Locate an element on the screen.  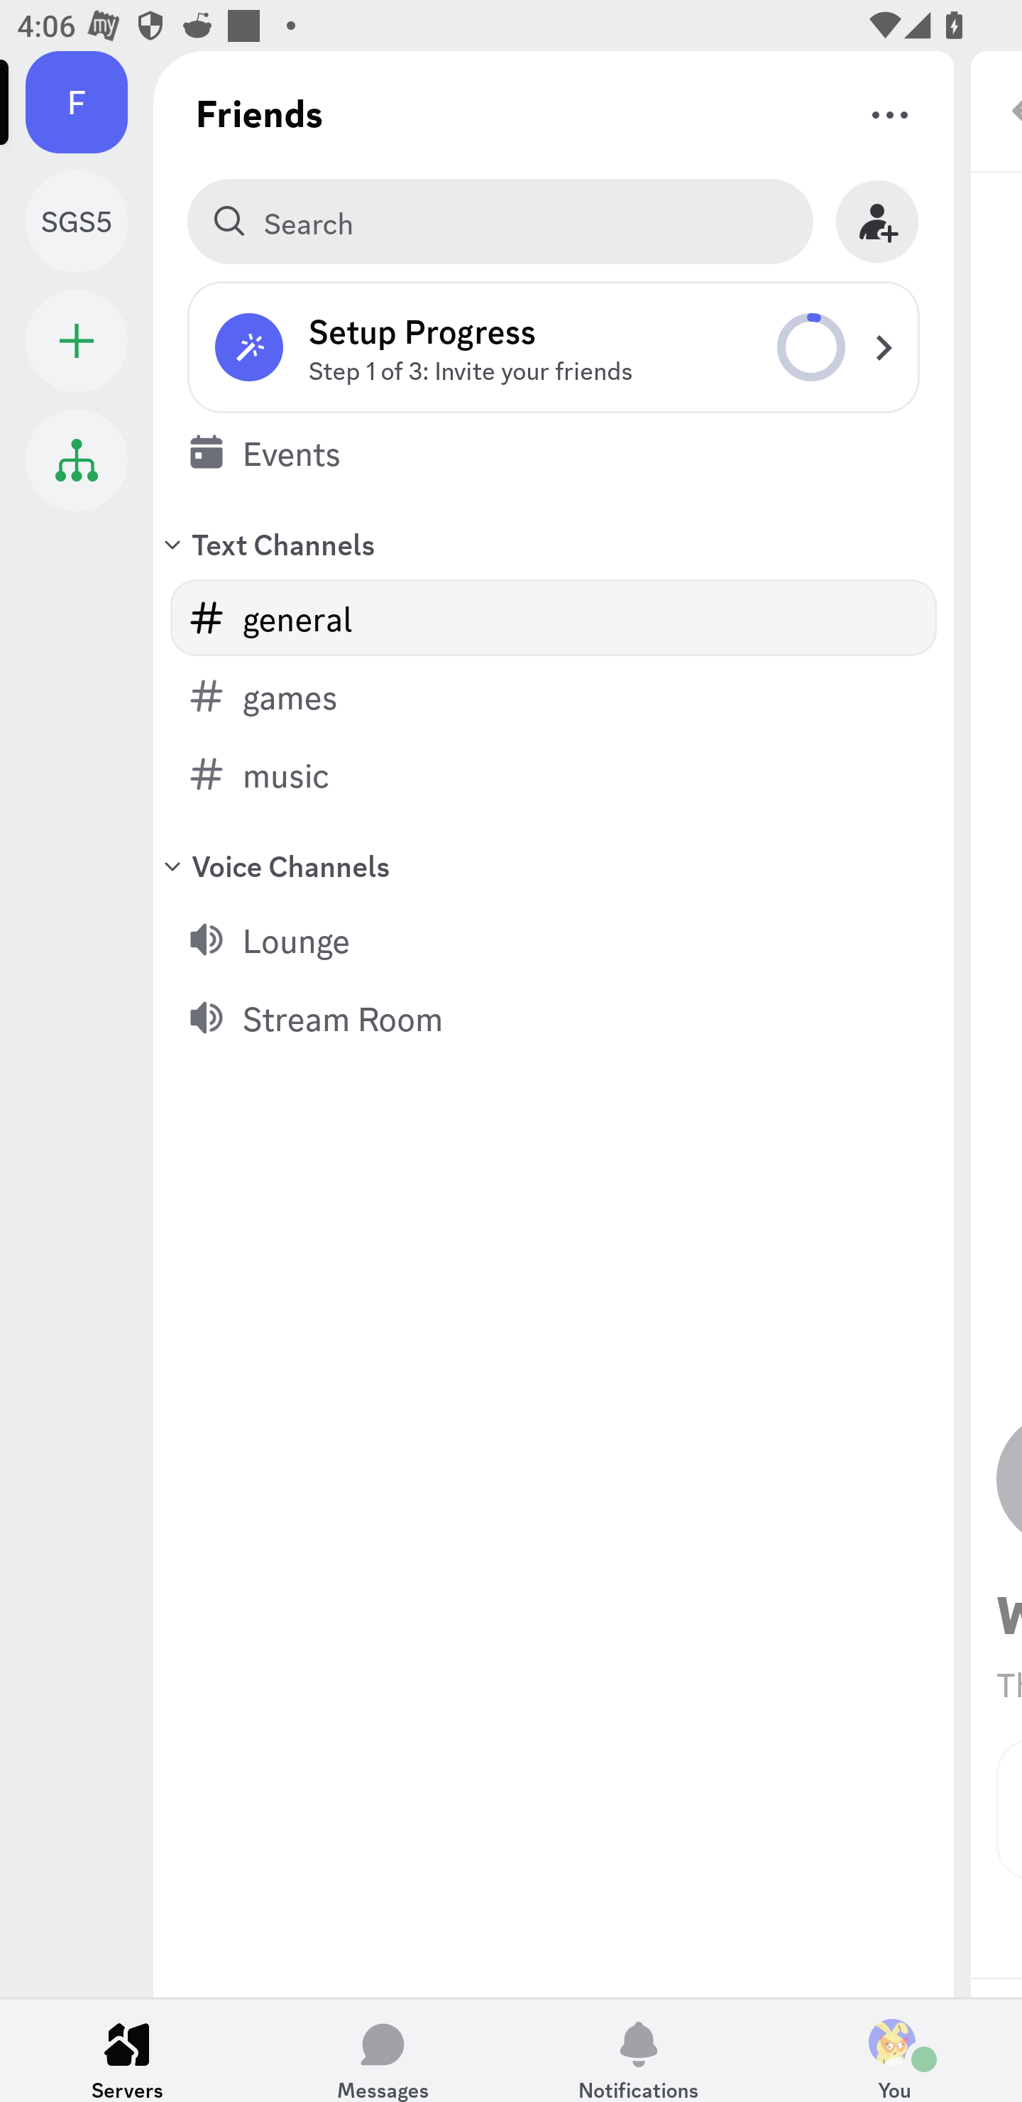
Stream Room (voice channel), 0 users Stream Room is located at coordinates (554, 1017).